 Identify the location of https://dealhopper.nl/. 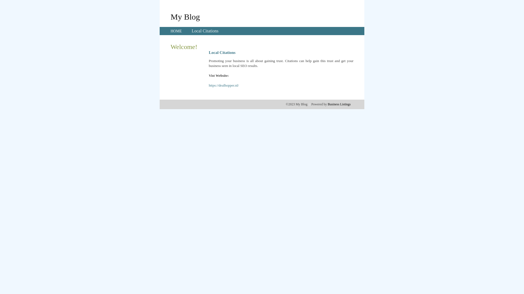
(224, 85).